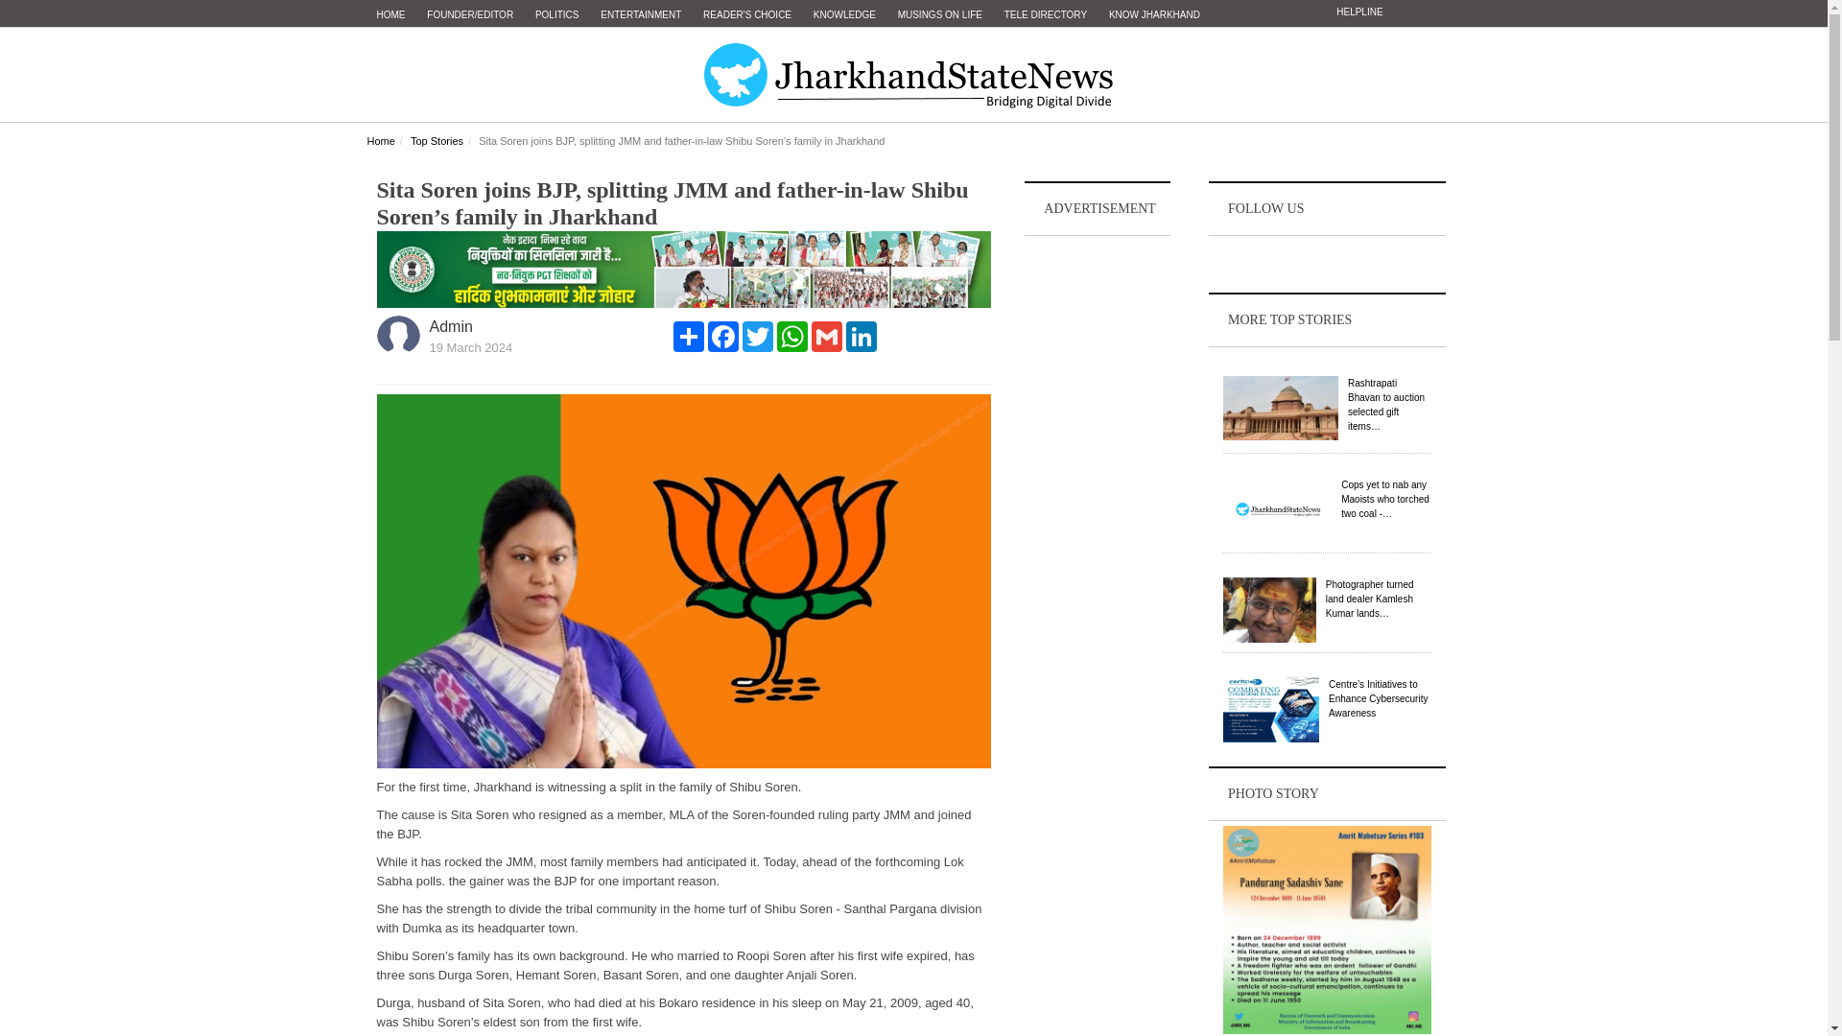 This screenshot has width=1842, height=1036. What do you see at coordinates (861, 336) in the screenshot?
I see `LinkedIn` at bounding box center [861, 336].